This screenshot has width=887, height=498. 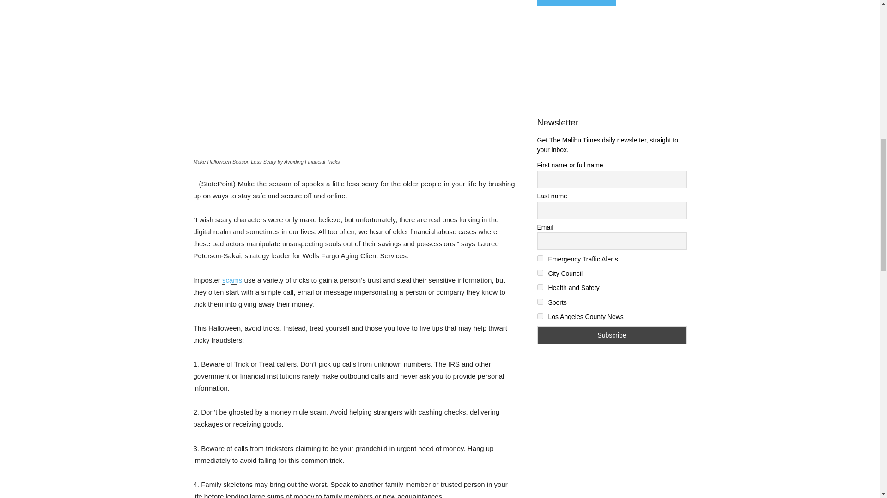 What do you see at coordinates (540, 316) in the screenshot?
I see `6` at bounding box center [540, 316].